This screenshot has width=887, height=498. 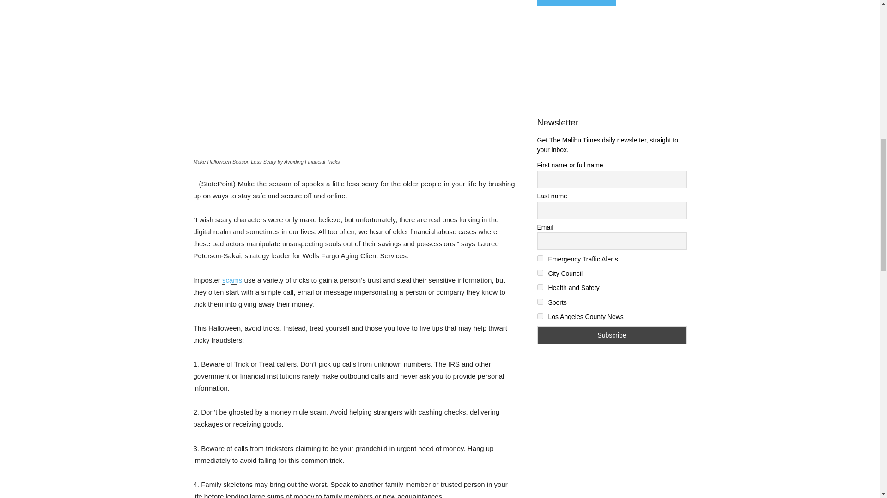 What do you see at coordinates (540, 316) in the screenshot?
I see `6` at bounding box center [540, 316].